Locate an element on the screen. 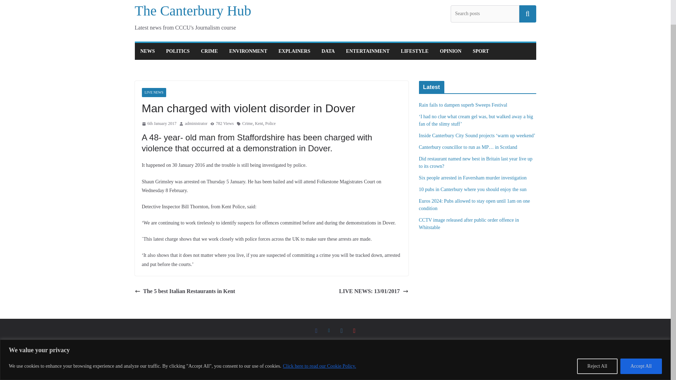 Image resolution: width=676 pixels, height=380 pixels. administrator is located at coordinates (196, 124).